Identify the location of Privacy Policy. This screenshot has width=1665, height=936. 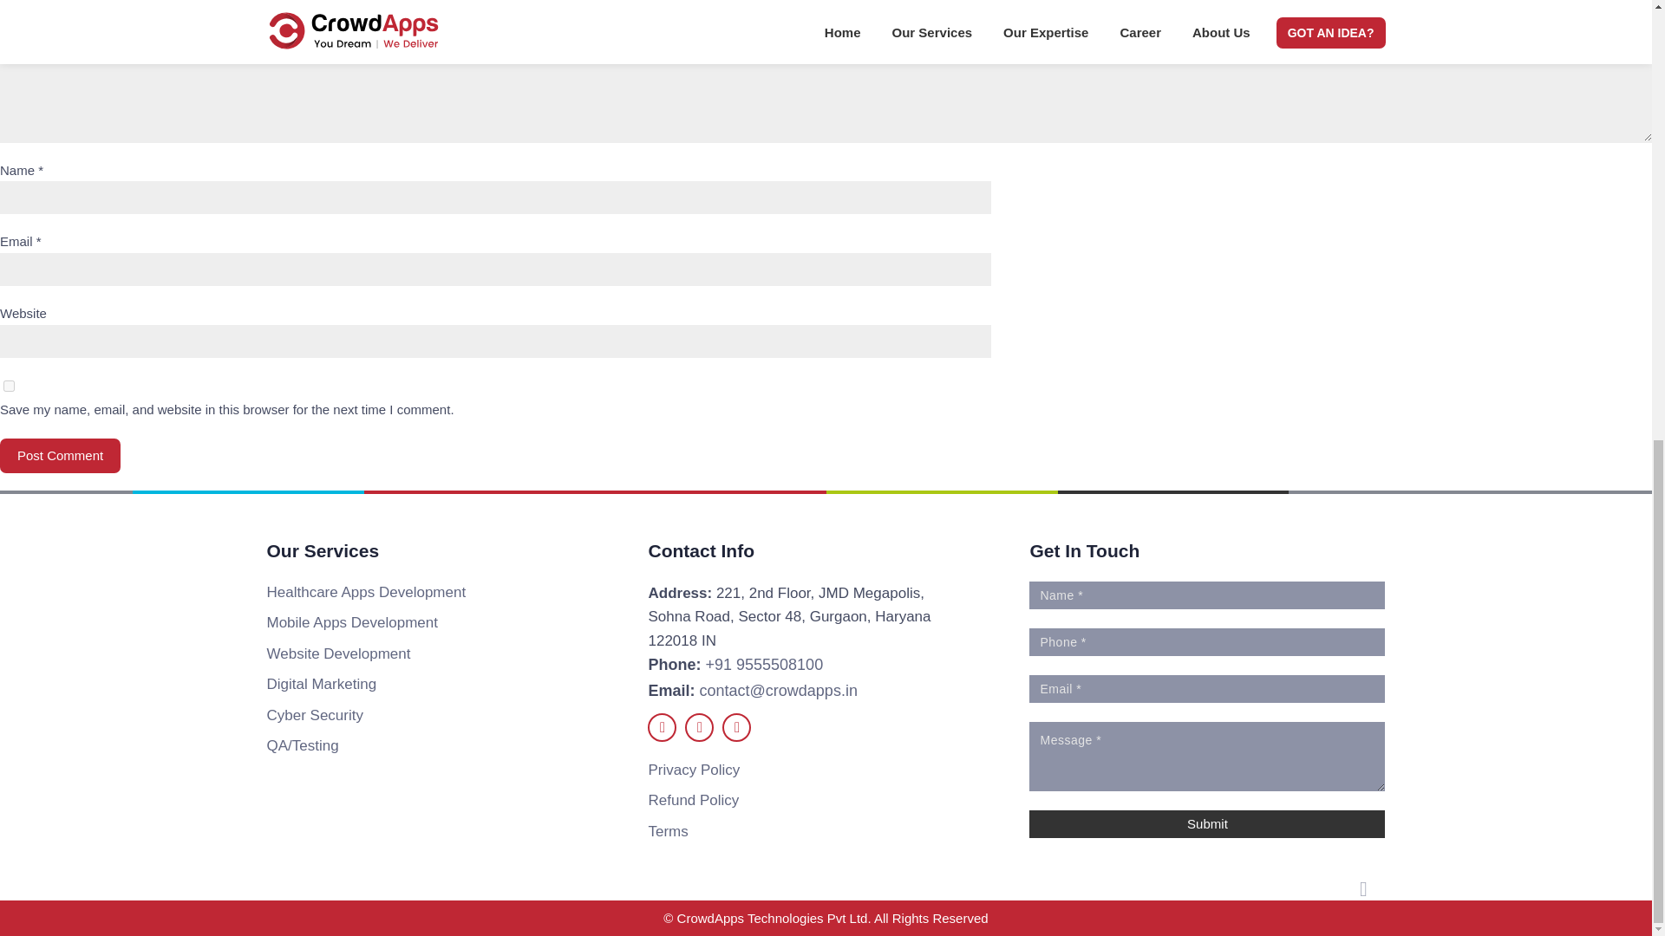
(693, 770).